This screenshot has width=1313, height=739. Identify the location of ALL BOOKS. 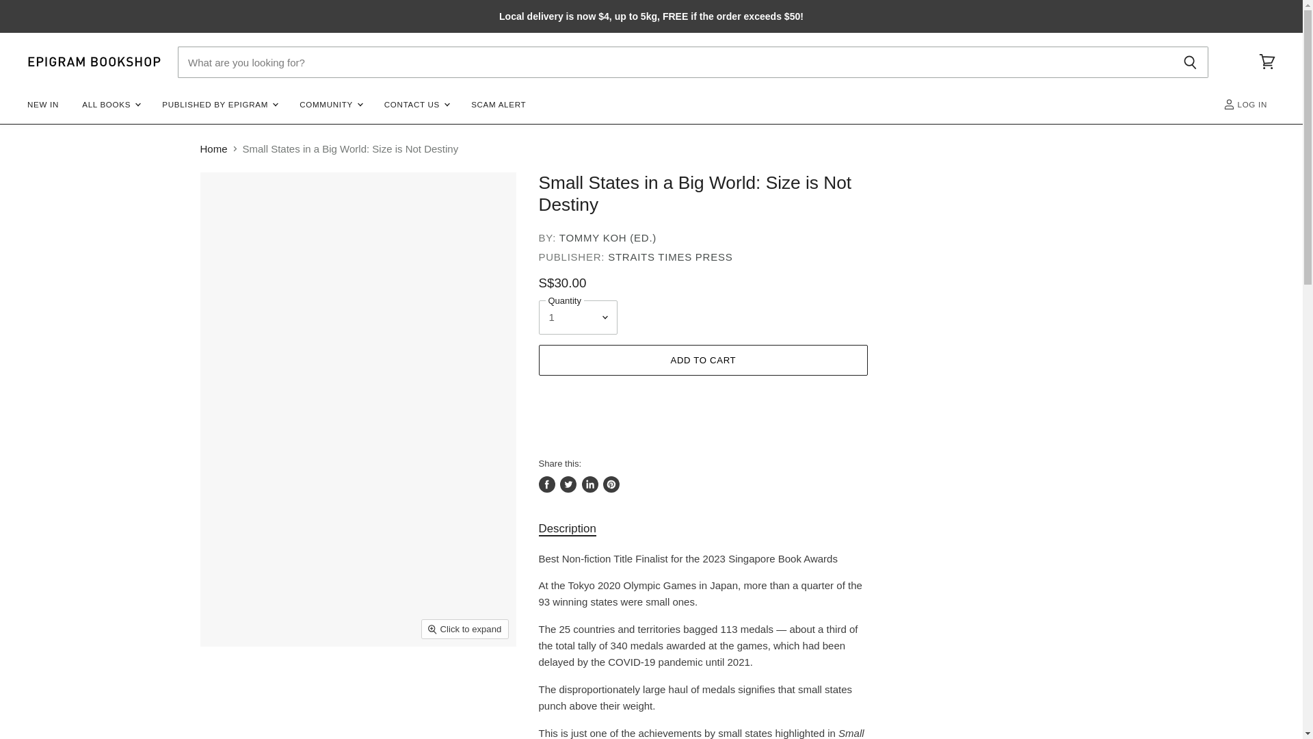
(111, 104).